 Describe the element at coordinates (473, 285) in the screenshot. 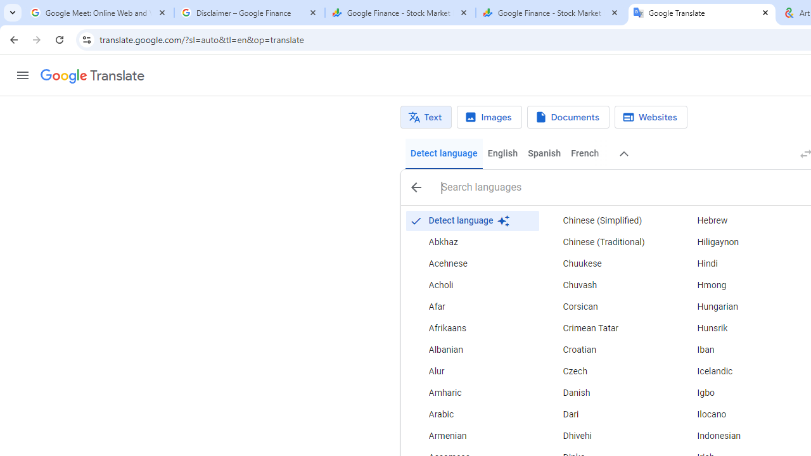

I see `Acholi` at that location.